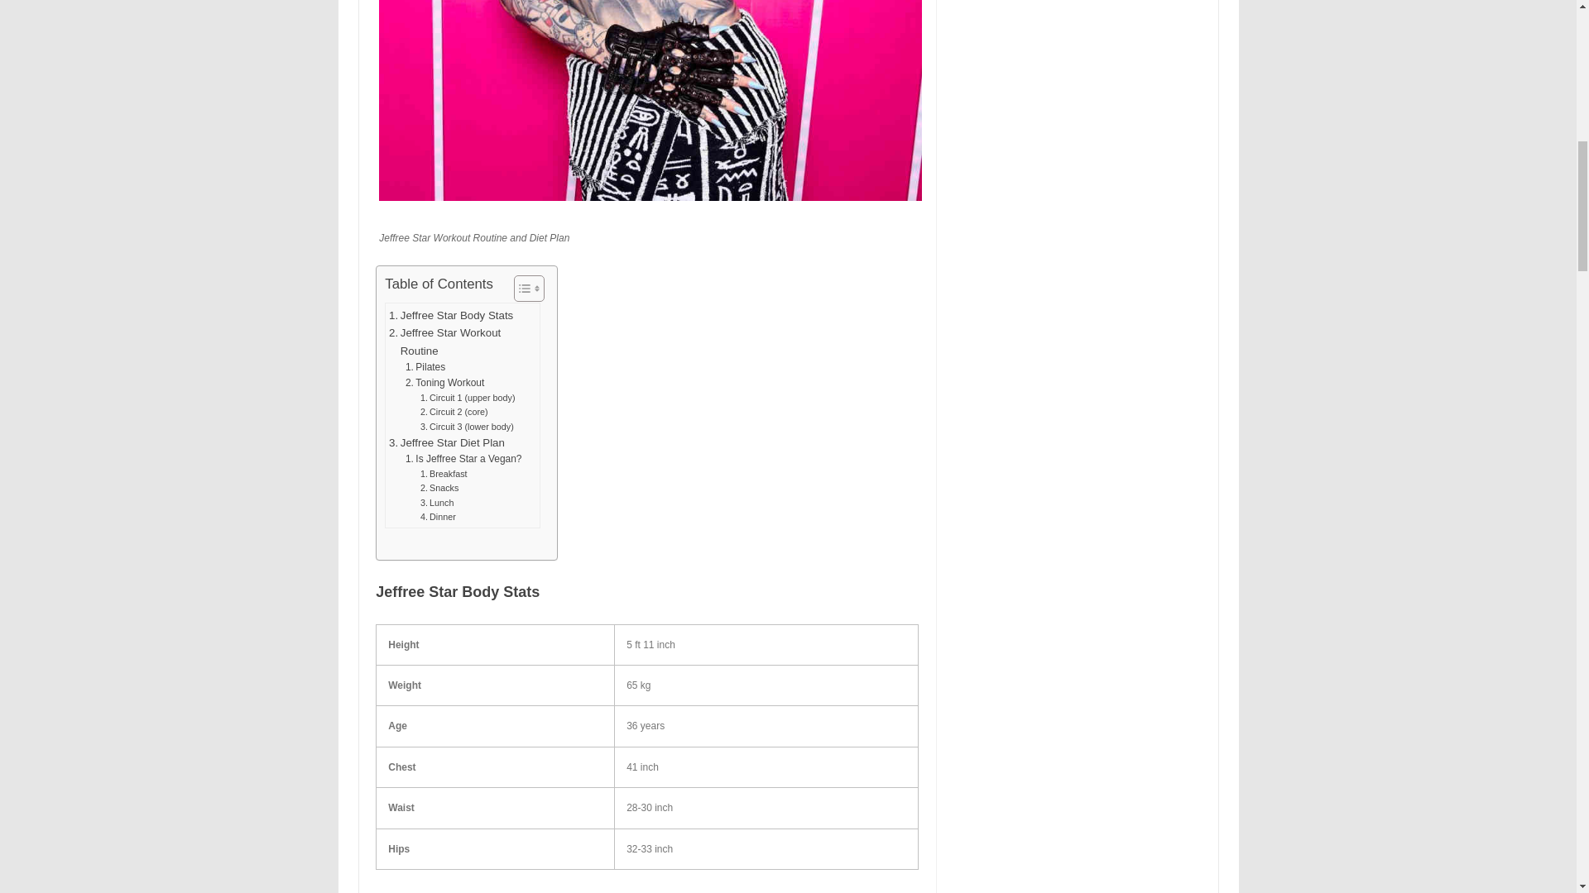 This screenshot has height=893, width=1589. I want to click on Pilates, so click(425, 367).